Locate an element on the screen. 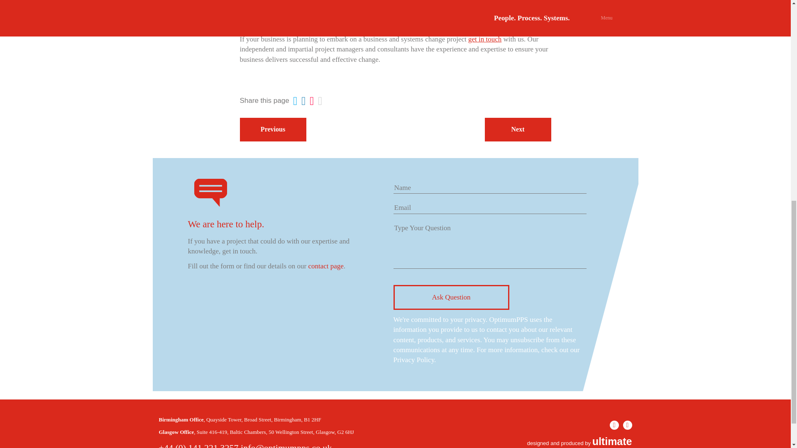 The height and width of the screenshot is (448, 797). get in touch  is located at coordinates (486, 39).